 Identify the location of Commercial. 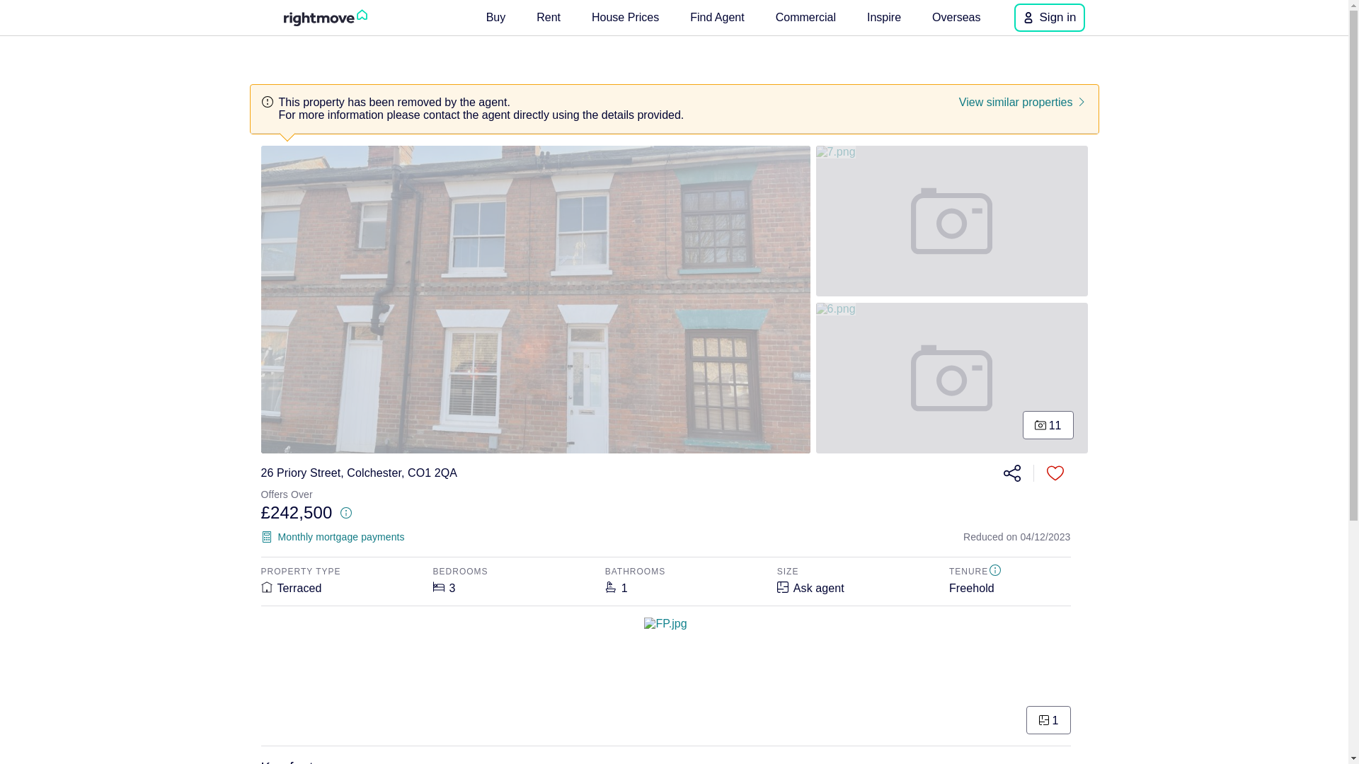
(805, 17).